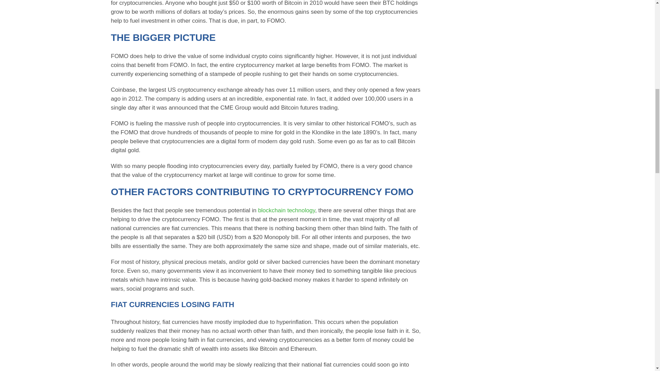  What do you see at coordinates (287, 210) in the screenshot?
I see `blockchain technology` at bounding box center [287, 210].